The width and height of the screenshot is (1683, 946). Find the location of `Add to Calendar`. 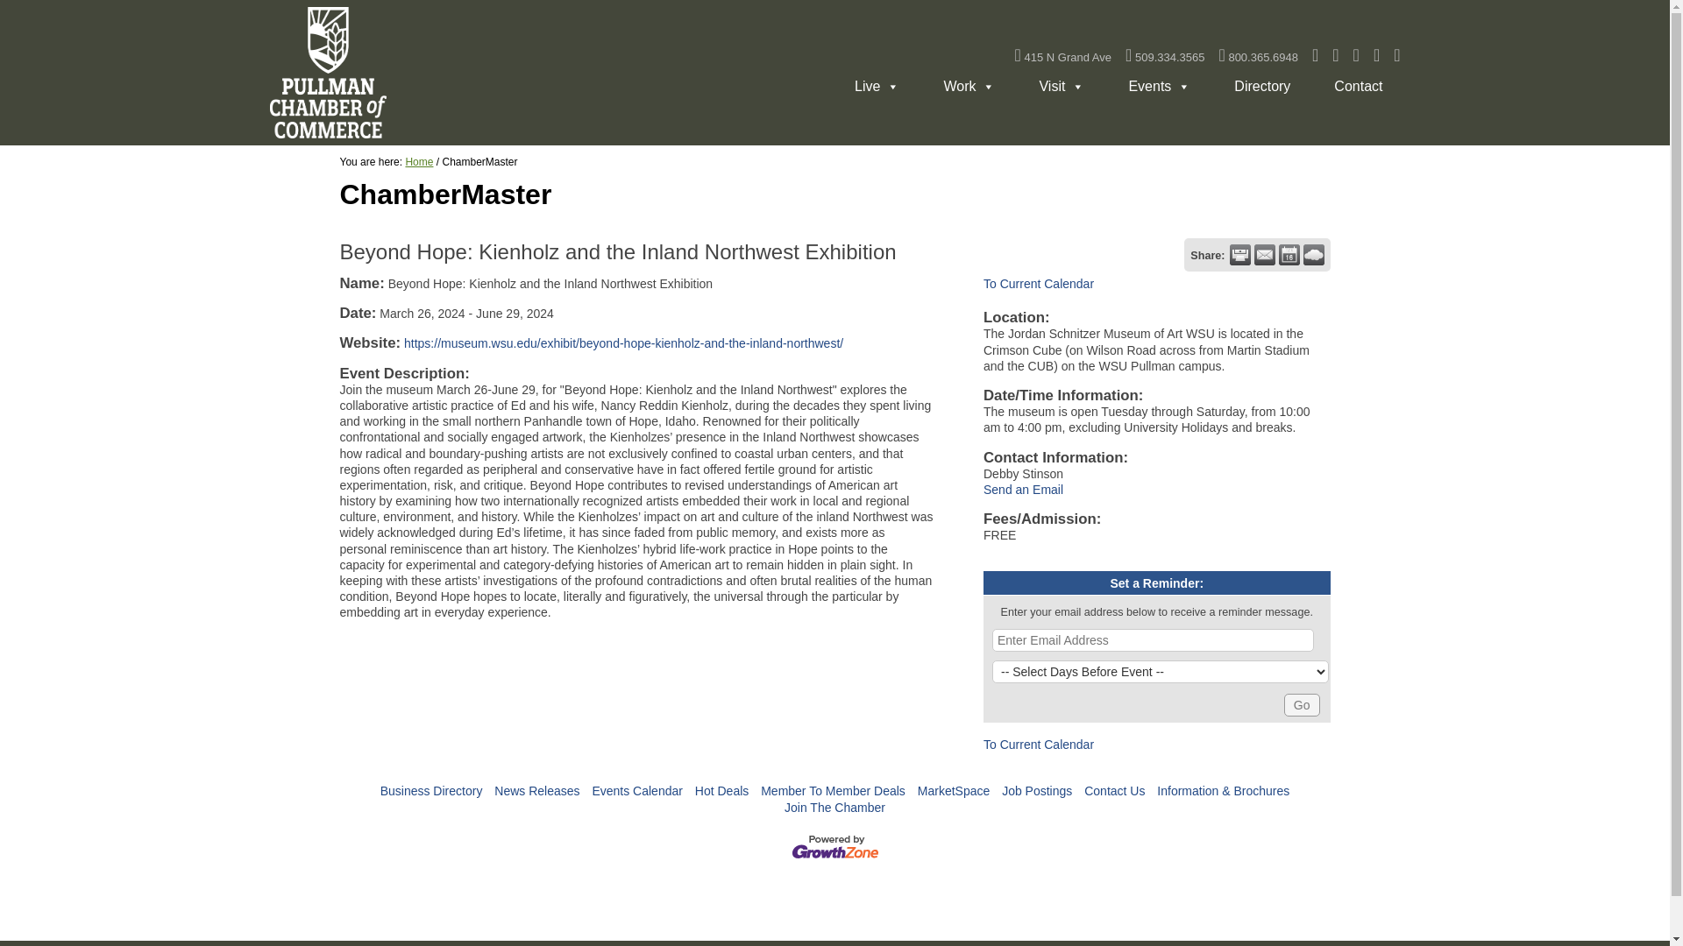

Add to Calendar is located at coordinates (1289, 254).